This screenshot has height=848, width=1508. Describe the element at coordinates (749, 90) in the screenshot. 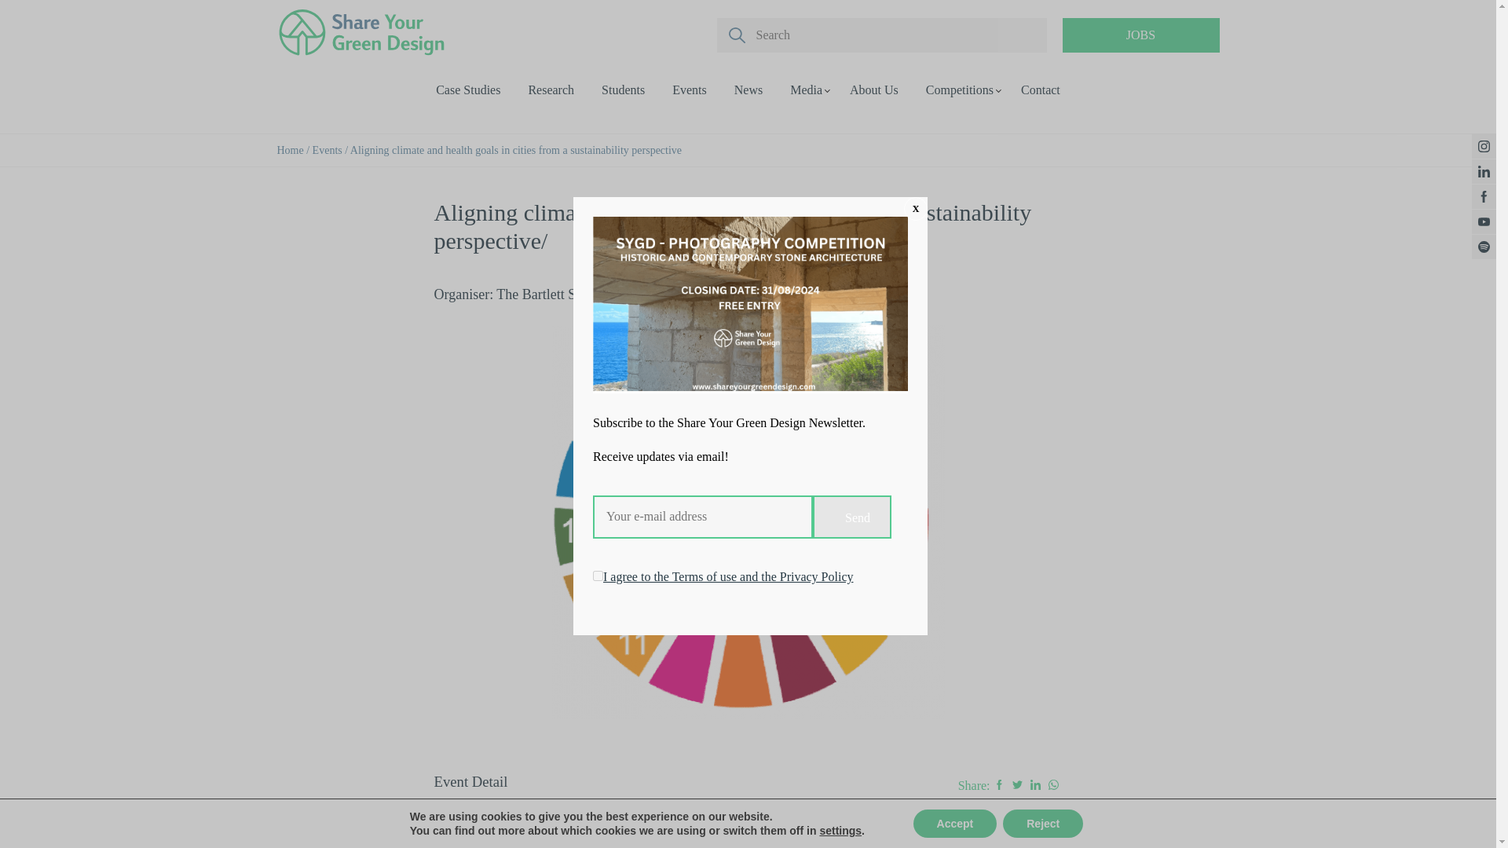

I see `News` at that location.